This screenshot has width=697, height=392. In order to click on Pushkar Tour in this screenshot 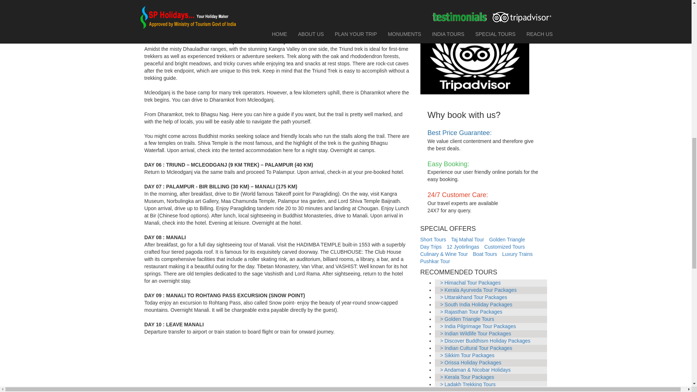, I will do `click(435, 261)`.